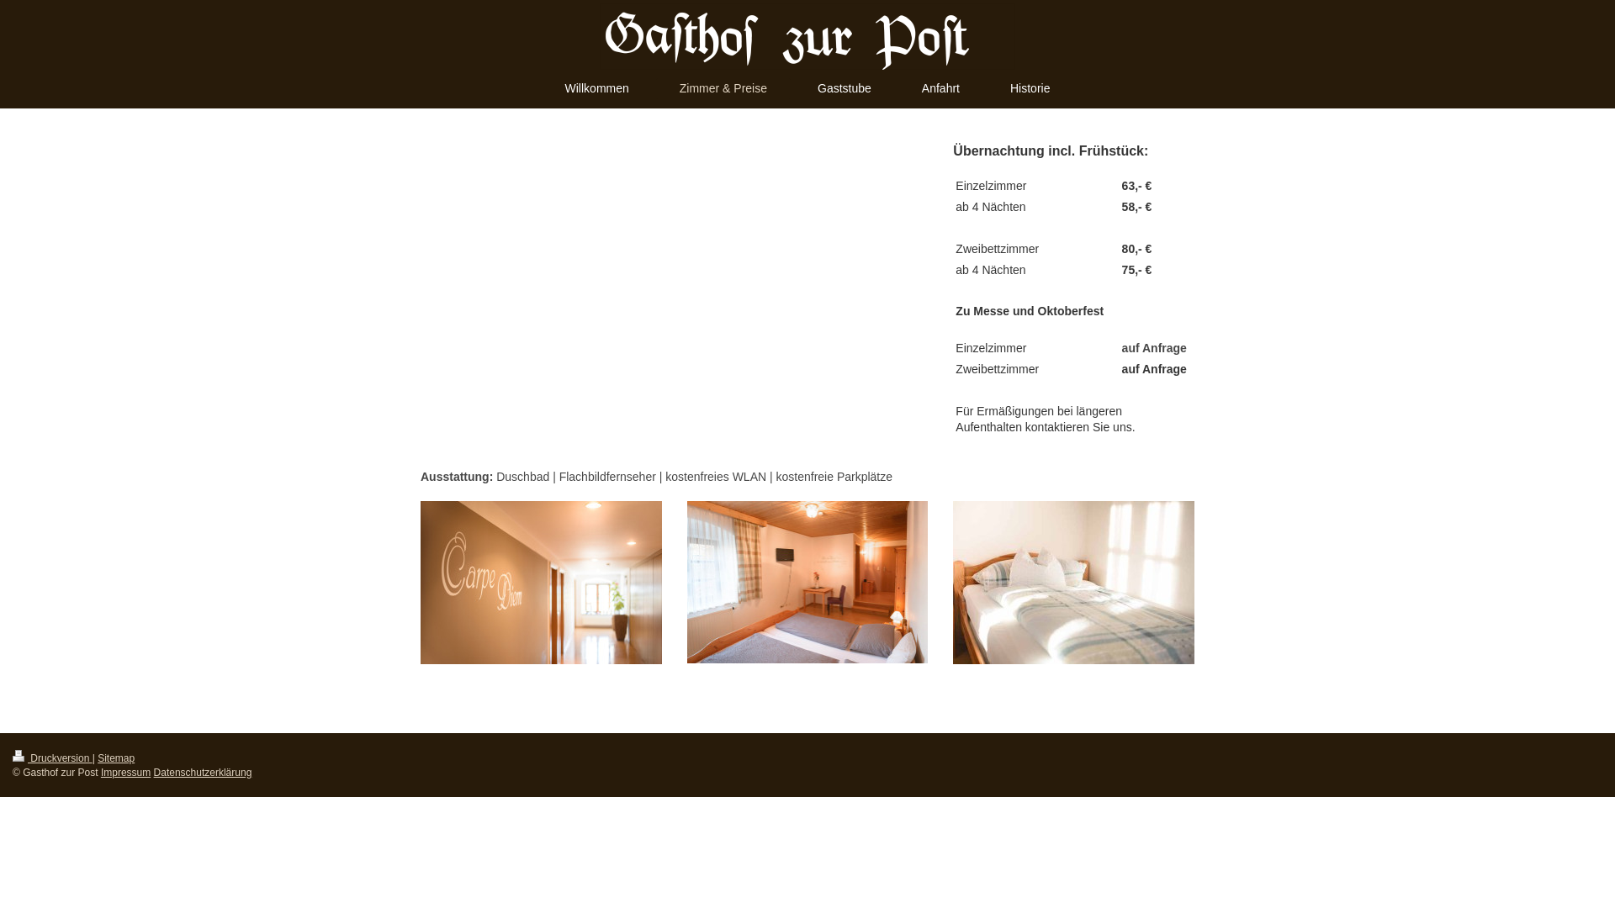 This screenshot has width=1615, height=908. Describe the element at coordinates (723, 89) in the screenshot. I see `Zimmer & Preise` at that location.